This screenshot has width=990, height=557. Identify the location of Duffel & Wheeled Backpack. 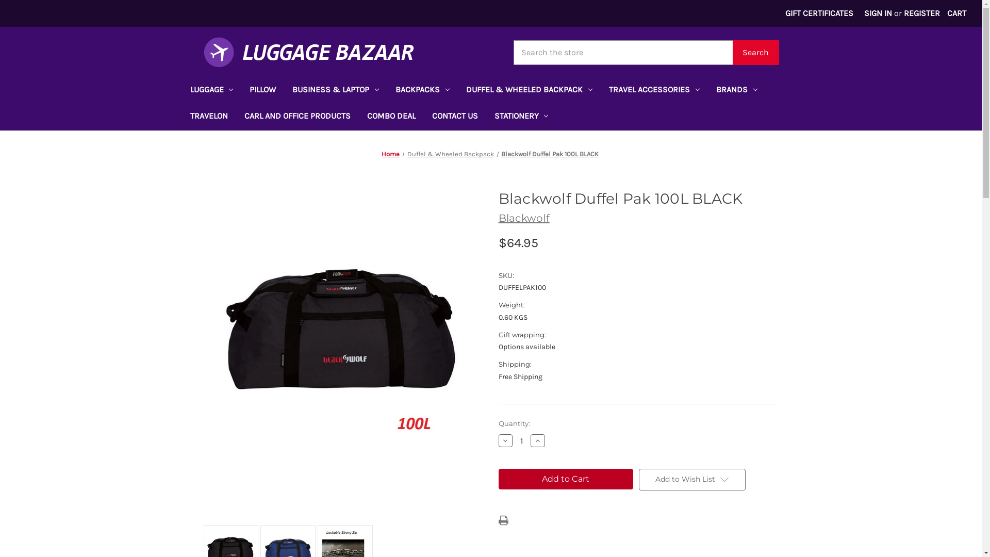
(451, 154).